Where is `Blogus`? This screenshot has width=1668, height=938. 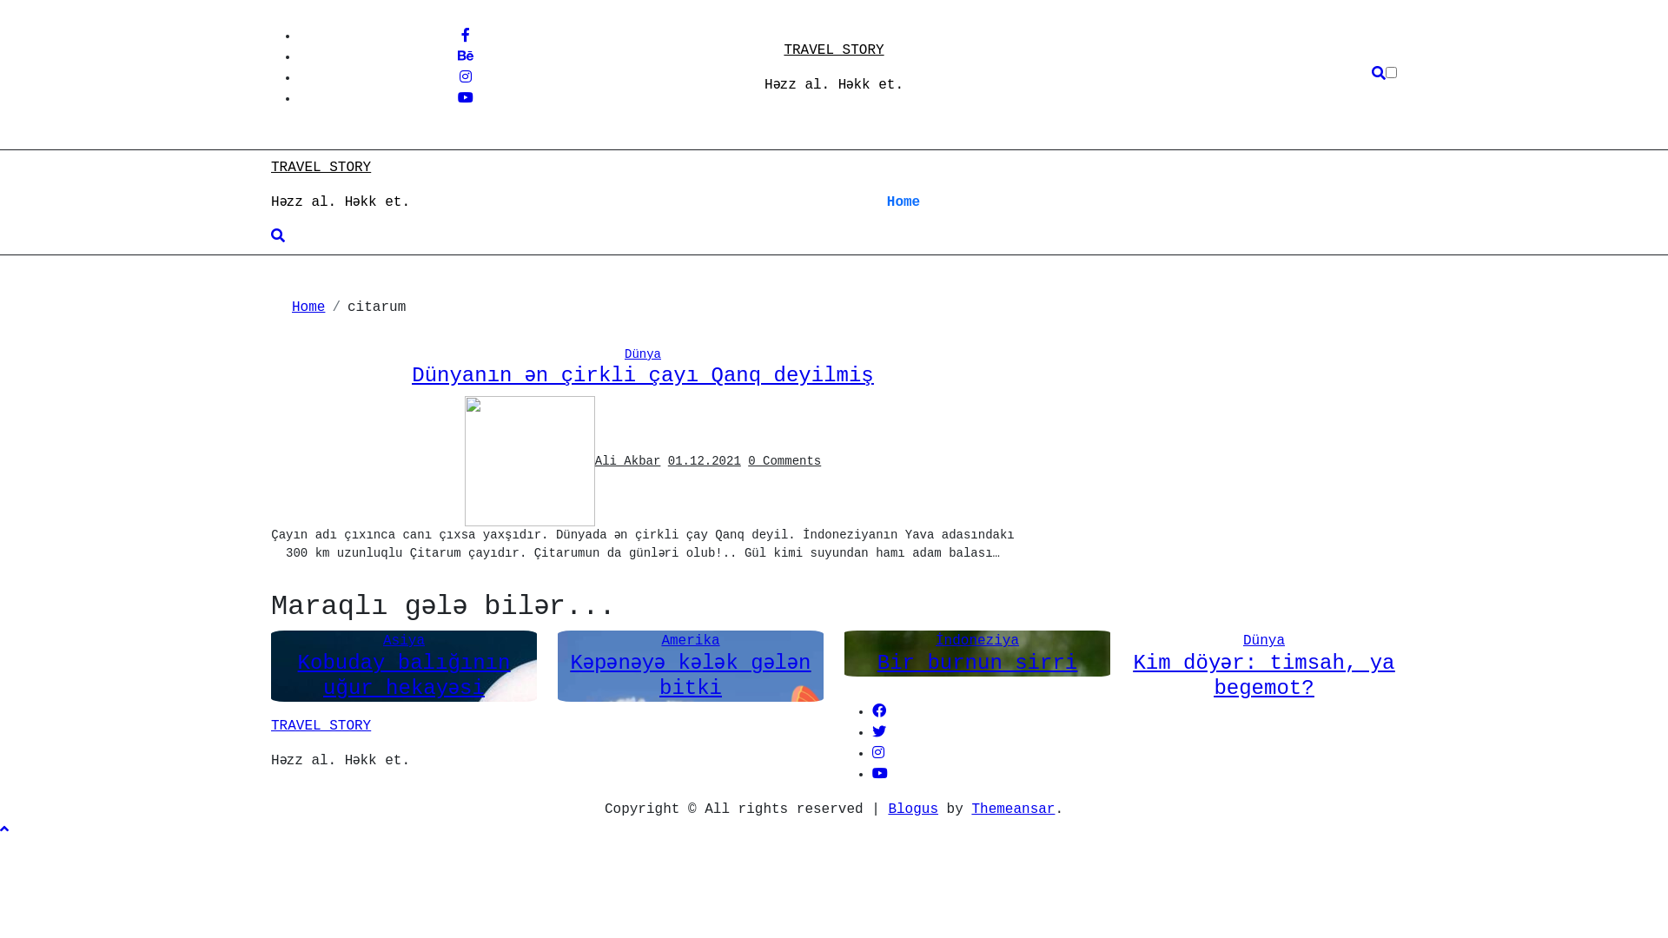 Blogus is located at coordinates (913, 809).